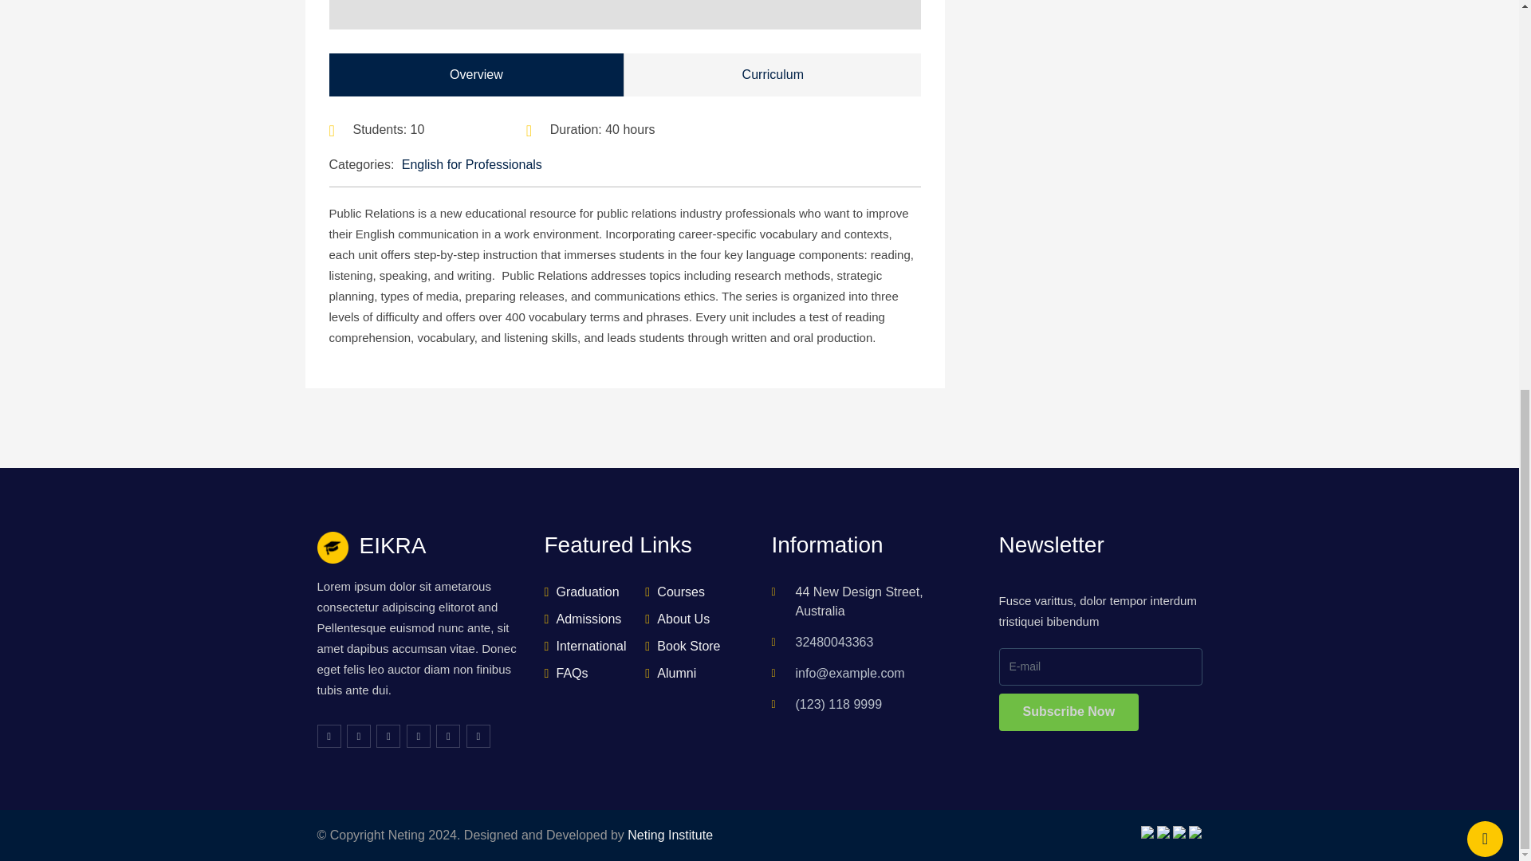 The height and width of the screenshot is (861, 1531). I want to click on Subscribe Now, so click(1069, 712).